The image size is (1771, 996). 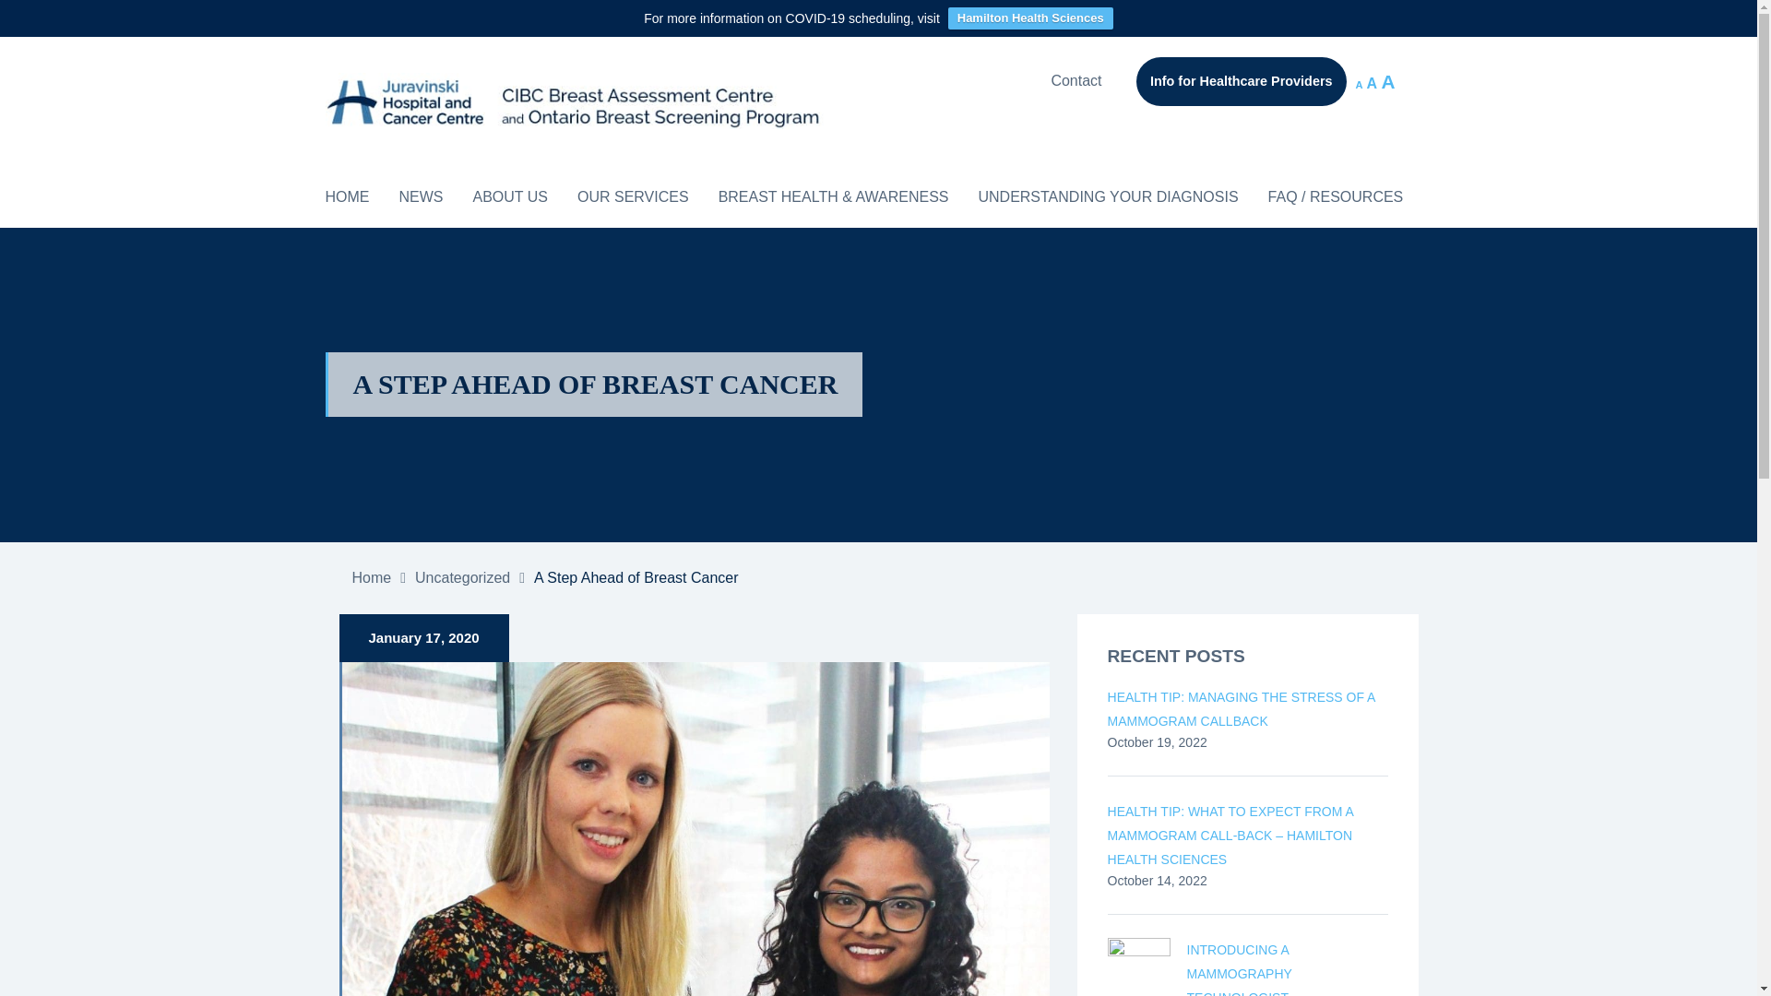 What do you see at coordinates (1030, 18) in the screenshot?
I see `Hamilton Health Sciences` at bounding box center [1030, 18].